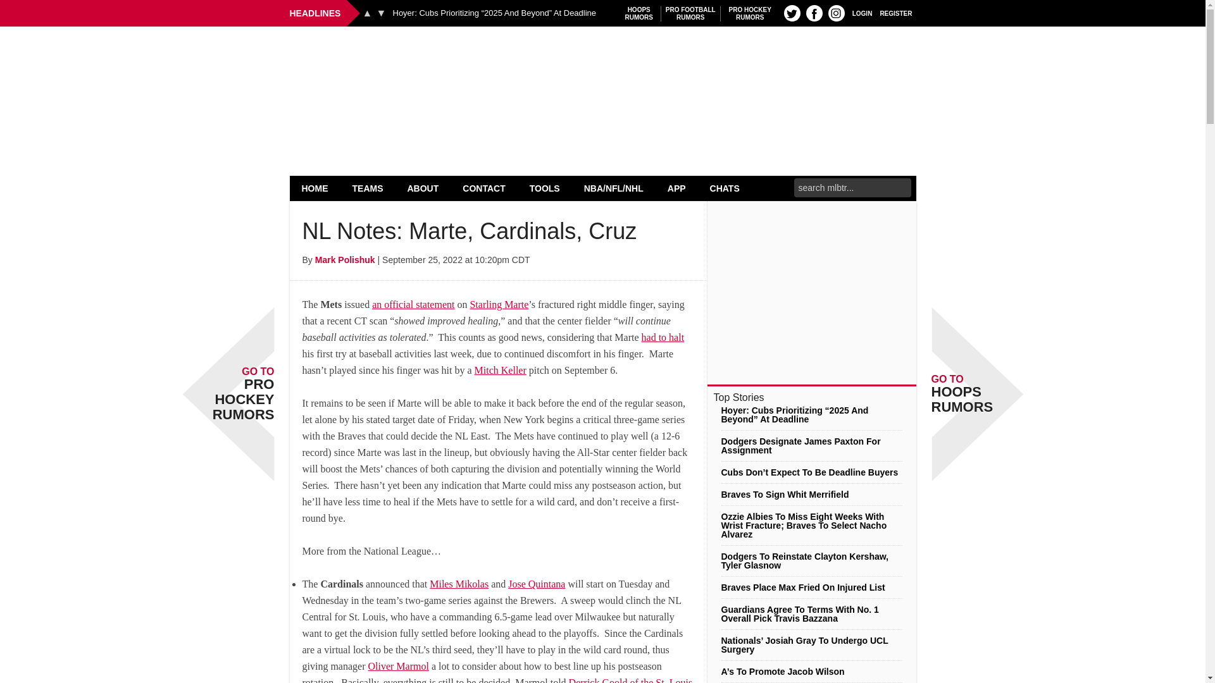  Describe the element at coordinates (367, 13) in the screenshot. I see `Previous` at that location.